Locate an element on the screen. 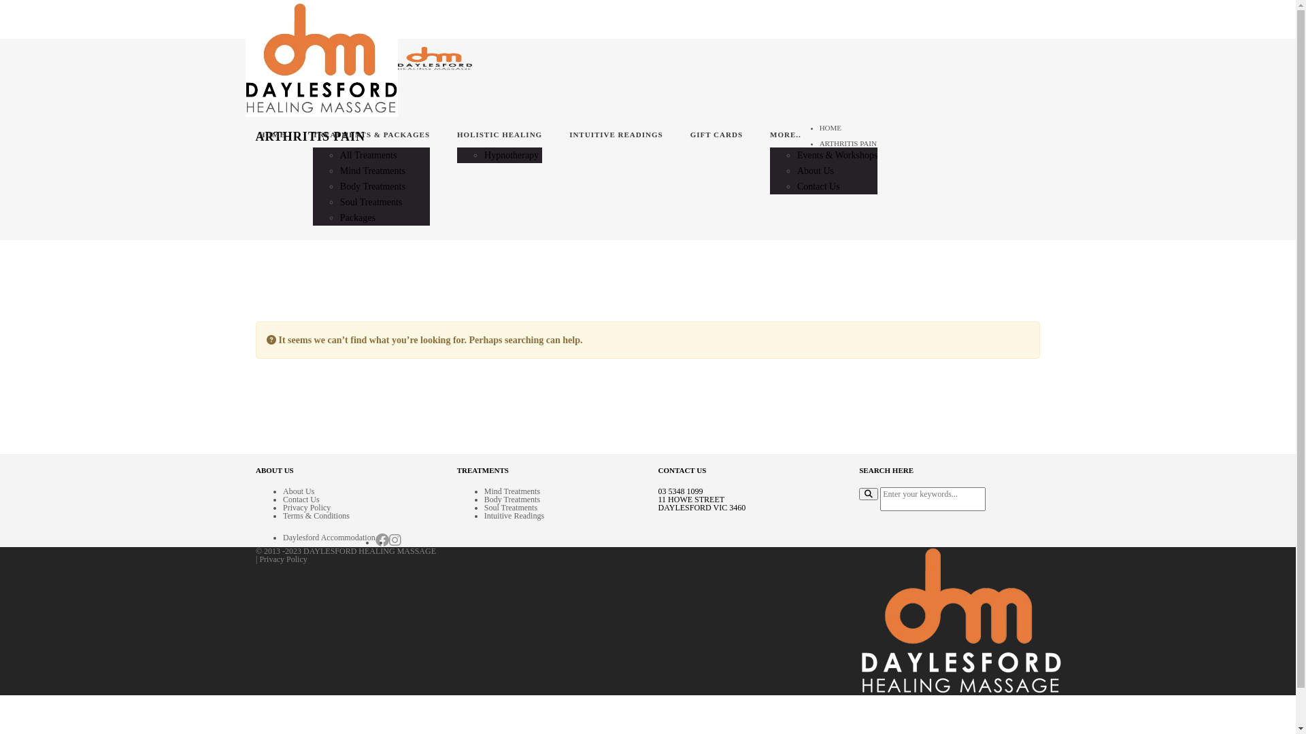 The image size is (1306, 734). Terms & Conditions is located at coordinates (316, 516).